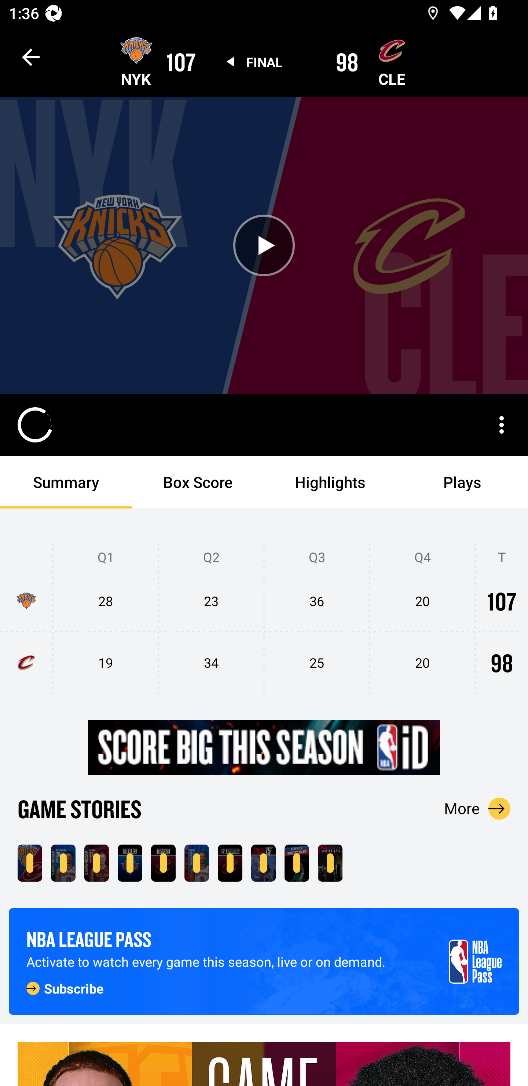 This screenshot has height=1086, width=528. Describe the element at coordinates (197, 863) in the screenshot. I see `Highlights from Josh Hart's Triple-Double NEW` at that location.